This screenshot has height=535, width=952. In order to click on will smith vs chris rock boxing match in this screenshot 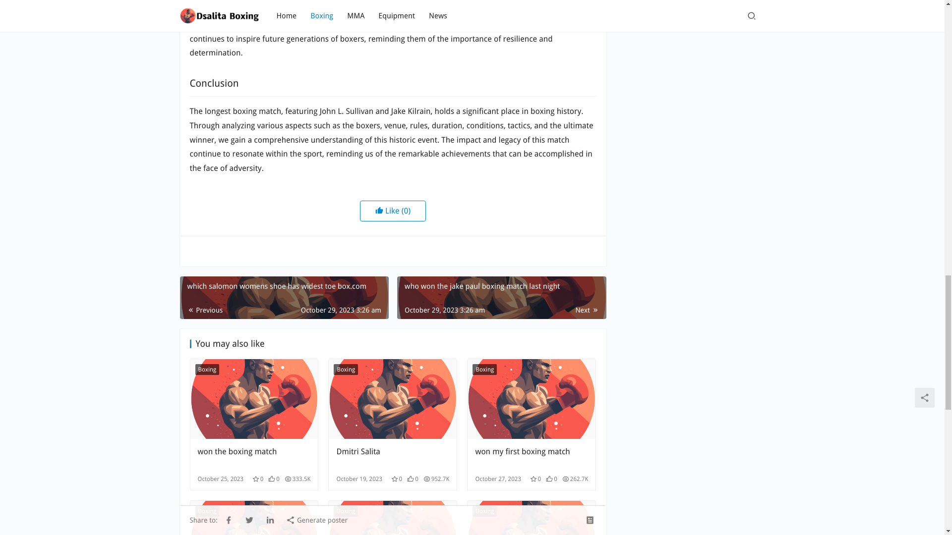, I will do `click(254, 518)`.